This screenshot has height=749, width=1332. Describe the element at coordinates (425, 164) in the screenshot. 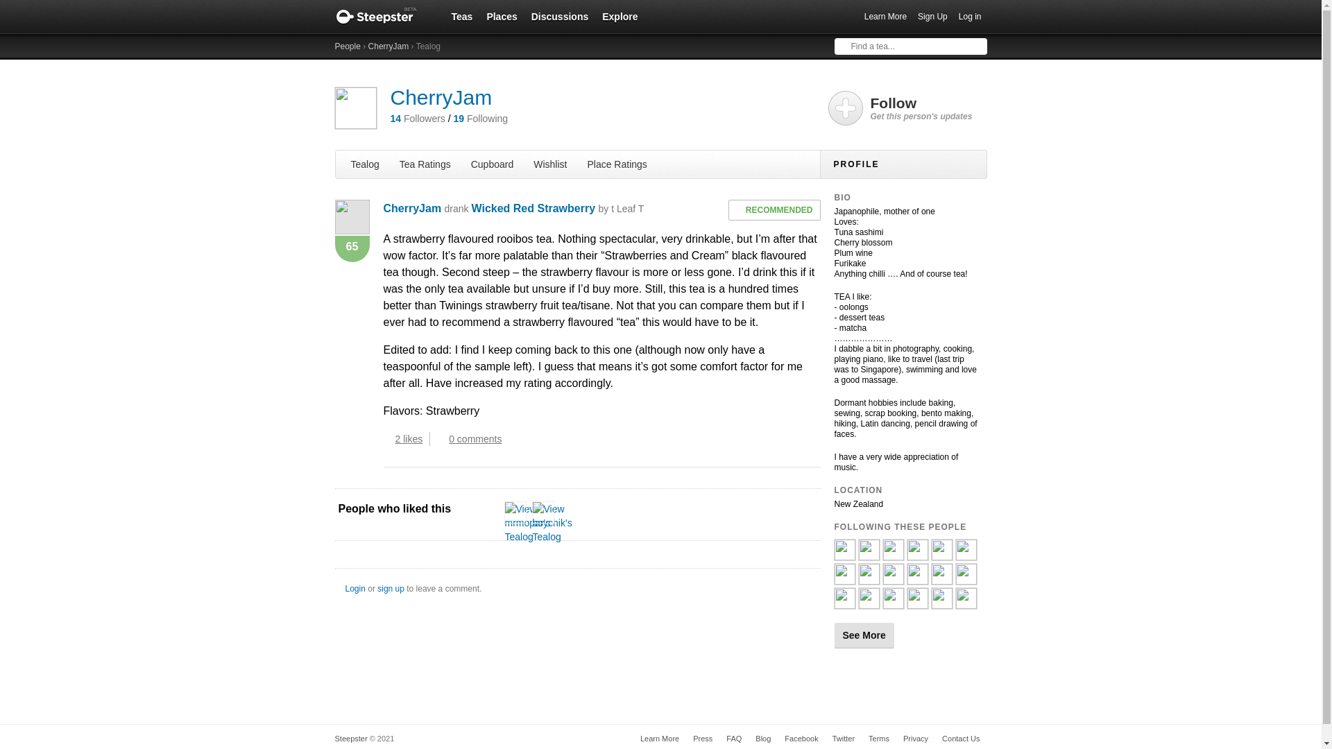

I see `Tea Ratings` at that location.